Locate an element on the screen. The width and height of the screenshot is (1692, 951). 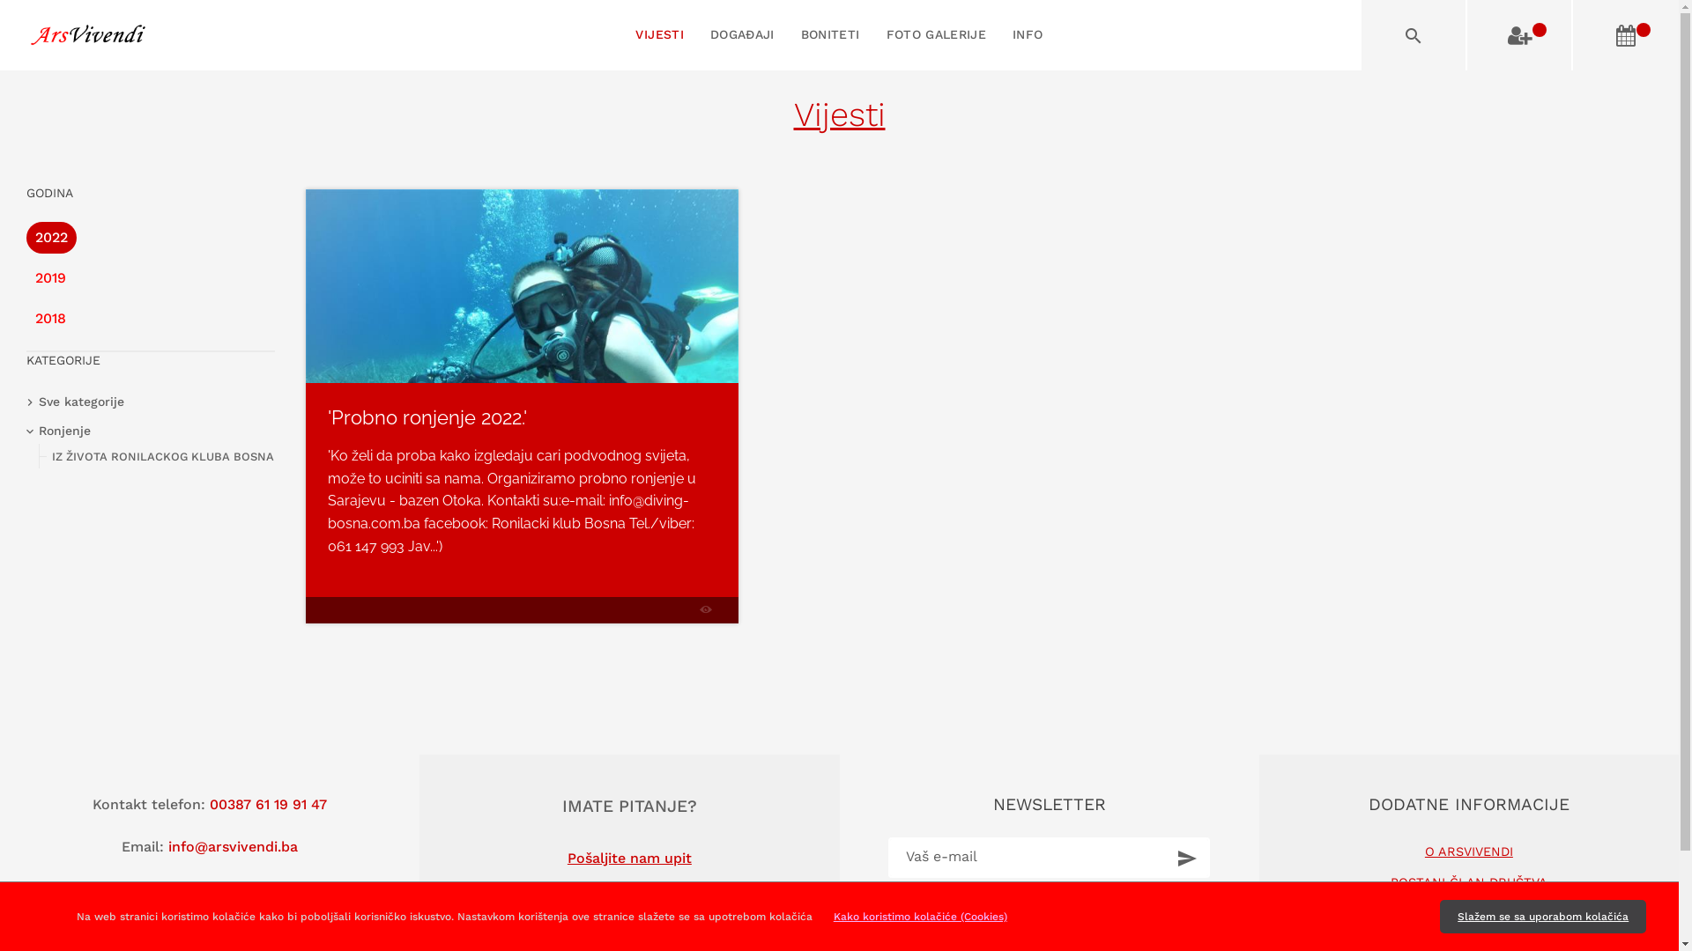
INFO is located at coordinates (1028, 35).